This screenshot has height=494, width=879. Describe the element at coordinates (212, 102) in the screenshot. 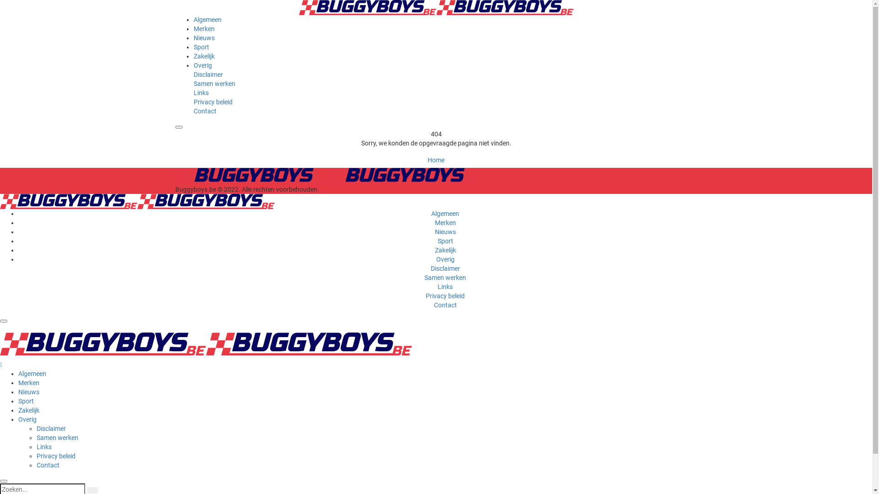

I see `Privacy beleid` at that location.